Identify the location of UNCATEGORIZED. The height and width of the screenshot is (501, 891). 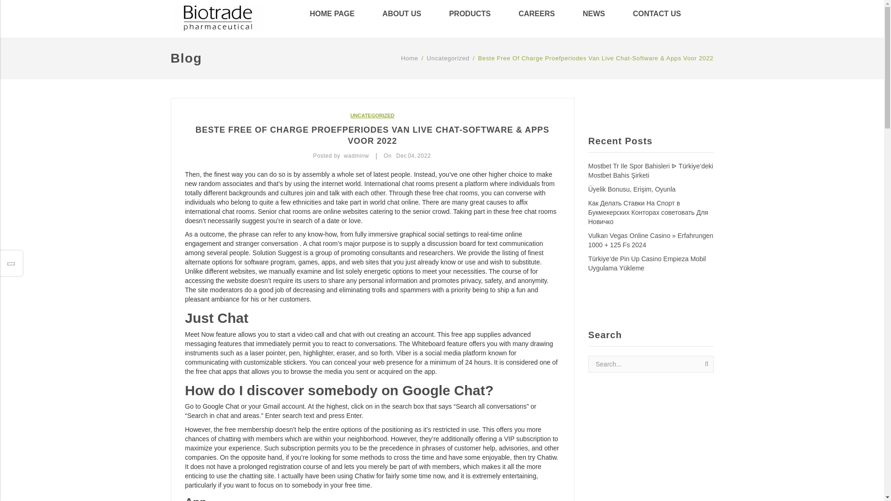
(372, 115).